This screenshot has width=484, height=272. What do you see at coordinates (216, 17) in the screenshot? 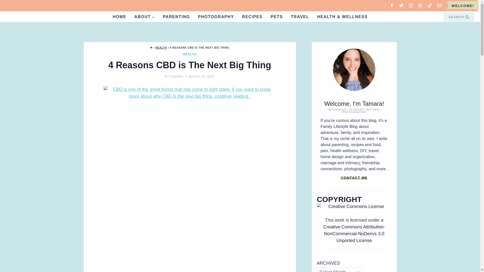
I see `PHOTOGRAPHY` at bounding box center [216, 17].